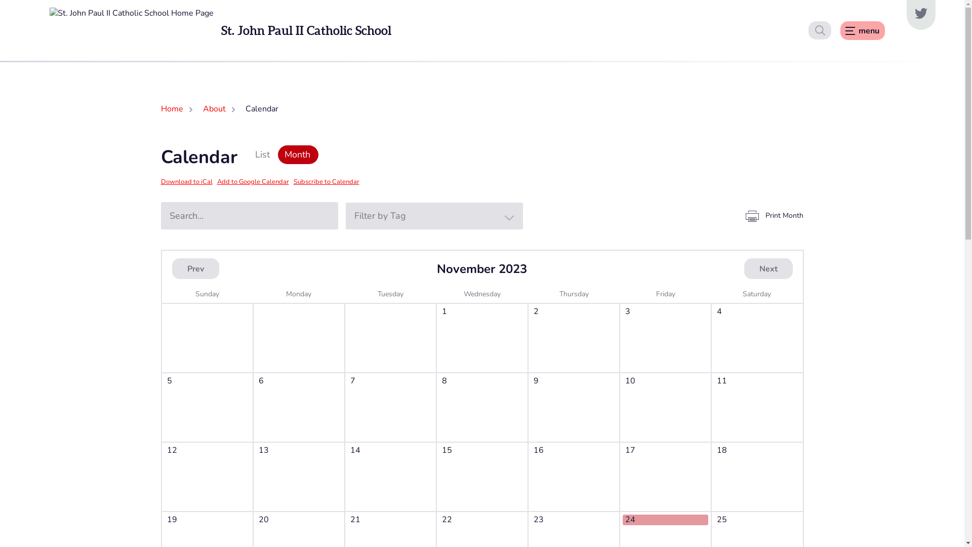  What do you see at coordinates (187, 182) in the screenshot?
I see `Download to iCal` at bounding box center [187, 182].